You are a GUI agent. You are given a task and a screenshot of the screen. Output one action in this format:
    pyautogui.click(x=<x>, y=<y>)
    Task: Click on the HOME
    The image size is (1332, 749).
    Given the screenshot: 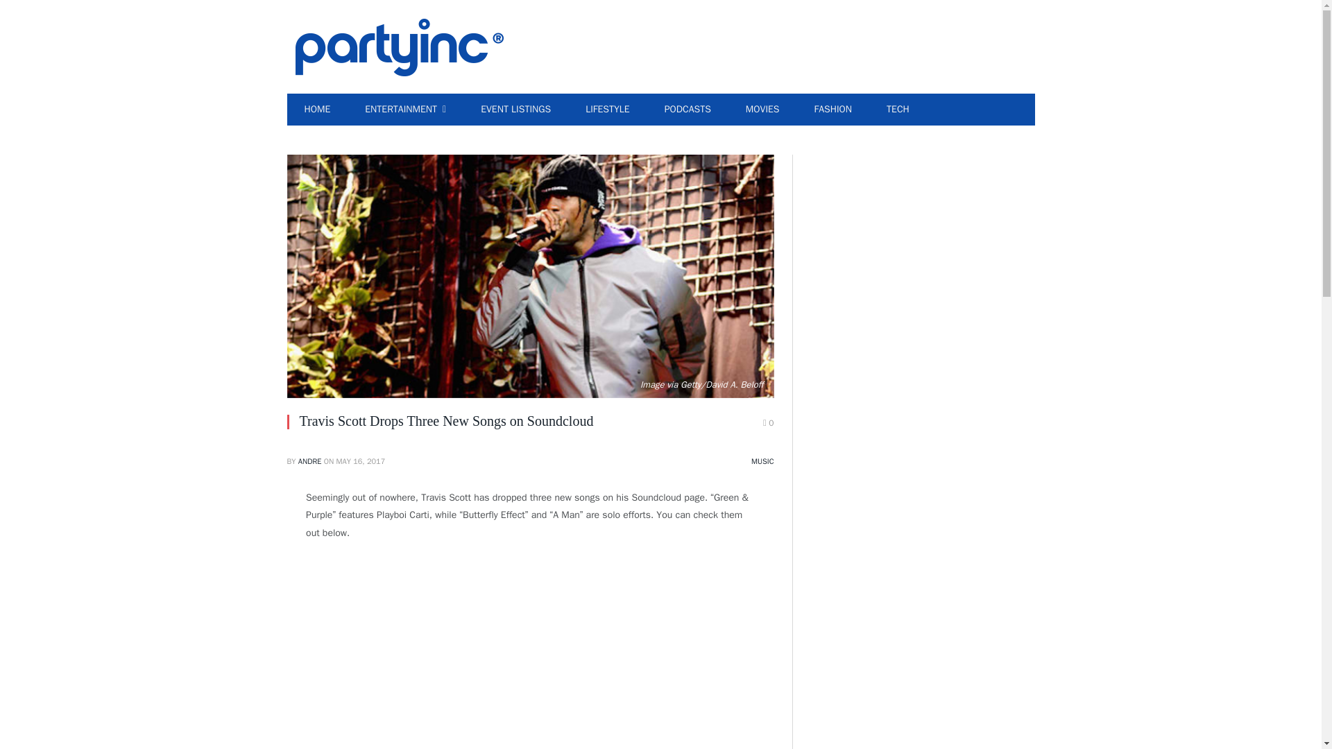 What is the action you would take?
    pyautogui.click(x=318, y=110)
    